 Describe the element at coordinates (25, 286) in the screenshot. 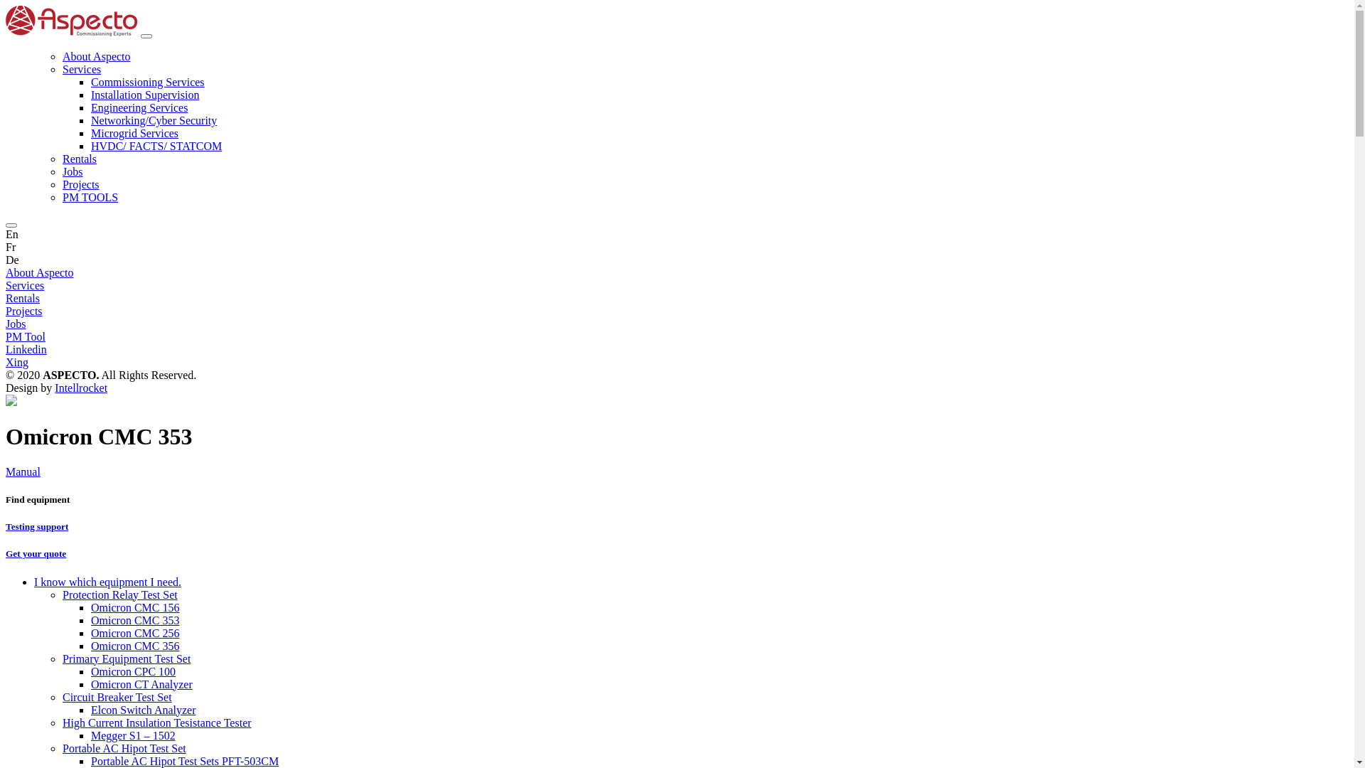

I see `Services` at that location.